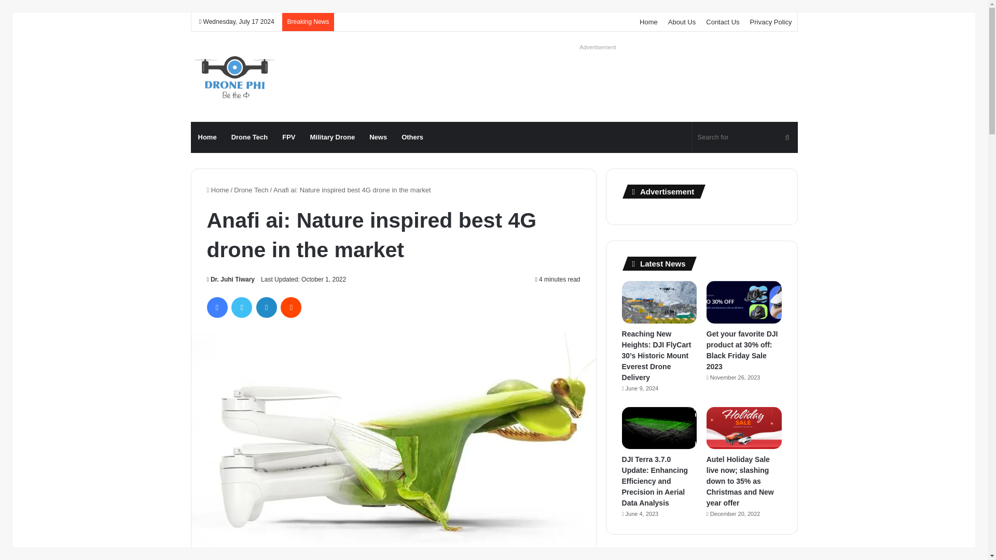 This screenshot has height=560, width=996. What do you see at coordinates (332, 137) in the screenshot?
I see `Military Drone` at bounding box center [332, 137].